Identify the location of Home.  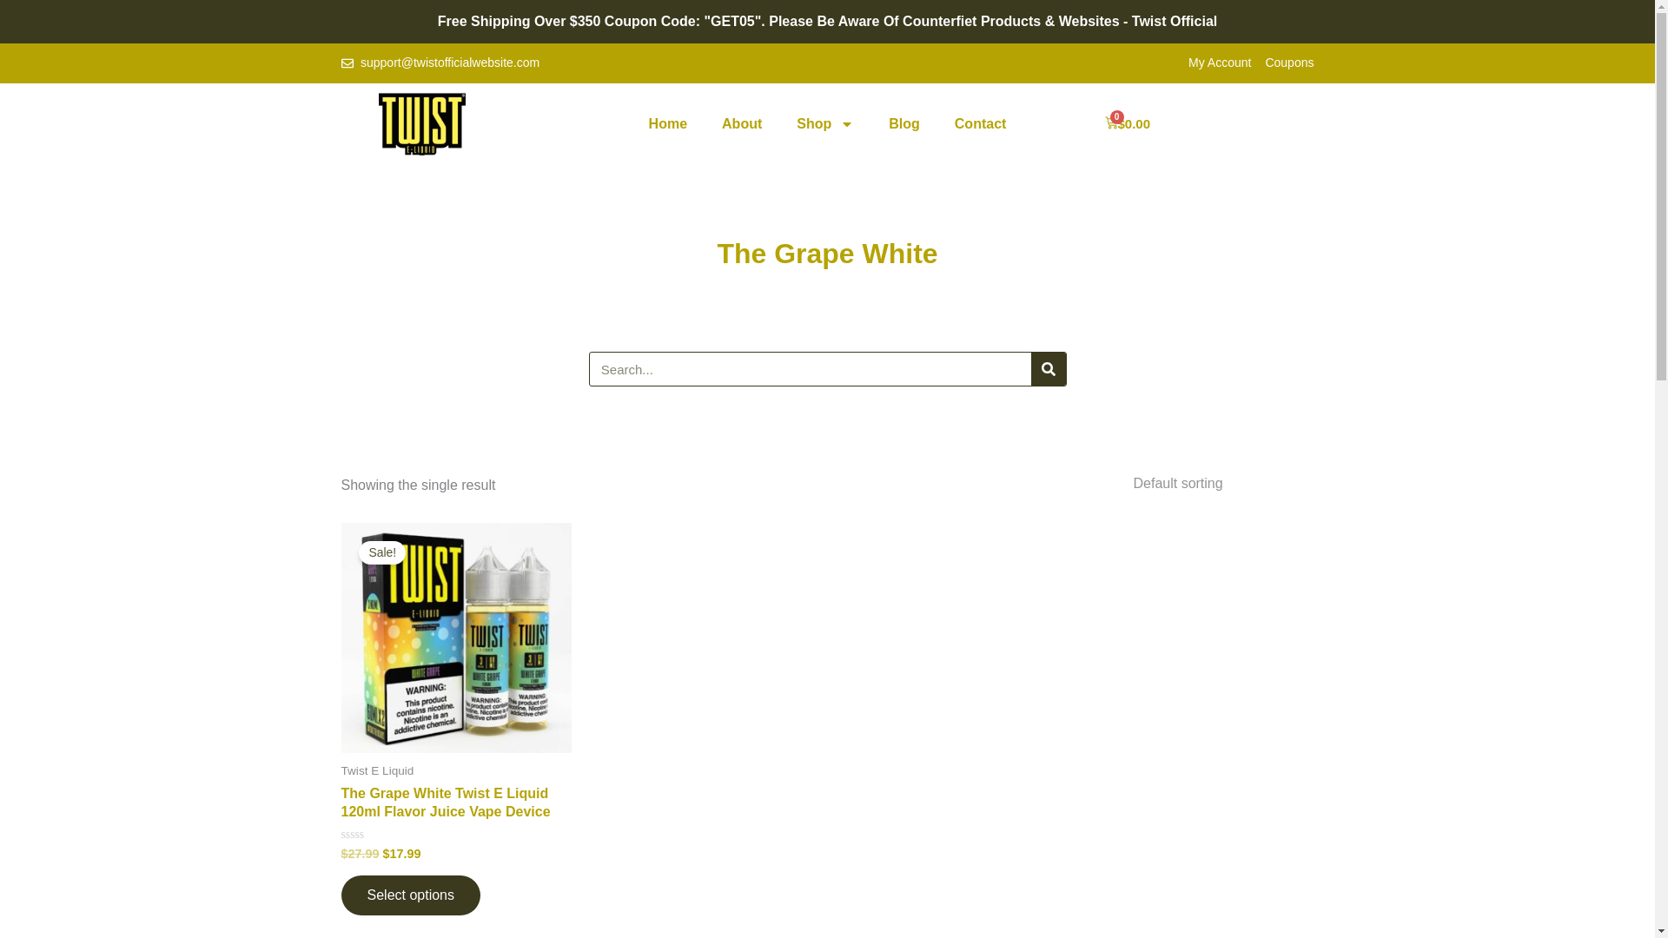
(667, 123).